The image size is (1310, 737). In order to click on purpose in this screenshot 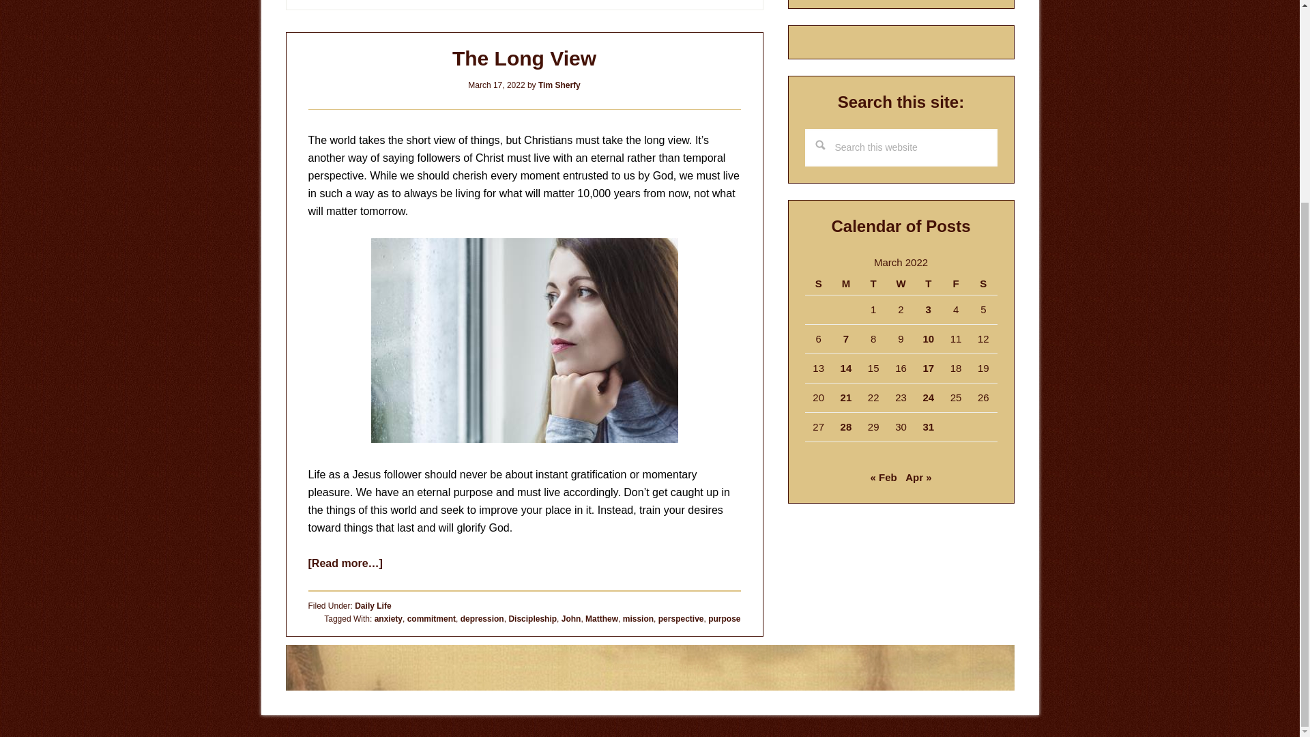, I will do `click(724, 618)`.